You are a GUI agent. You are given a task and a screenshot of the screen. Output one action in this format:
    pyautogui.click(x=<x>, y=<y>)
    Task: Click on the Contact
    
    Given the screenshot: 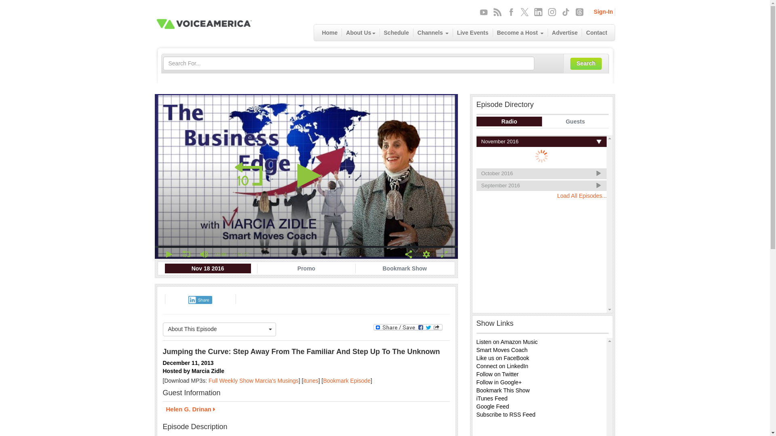 What is the action you would take?
    pyautogui.click(x=597, y=32)
    